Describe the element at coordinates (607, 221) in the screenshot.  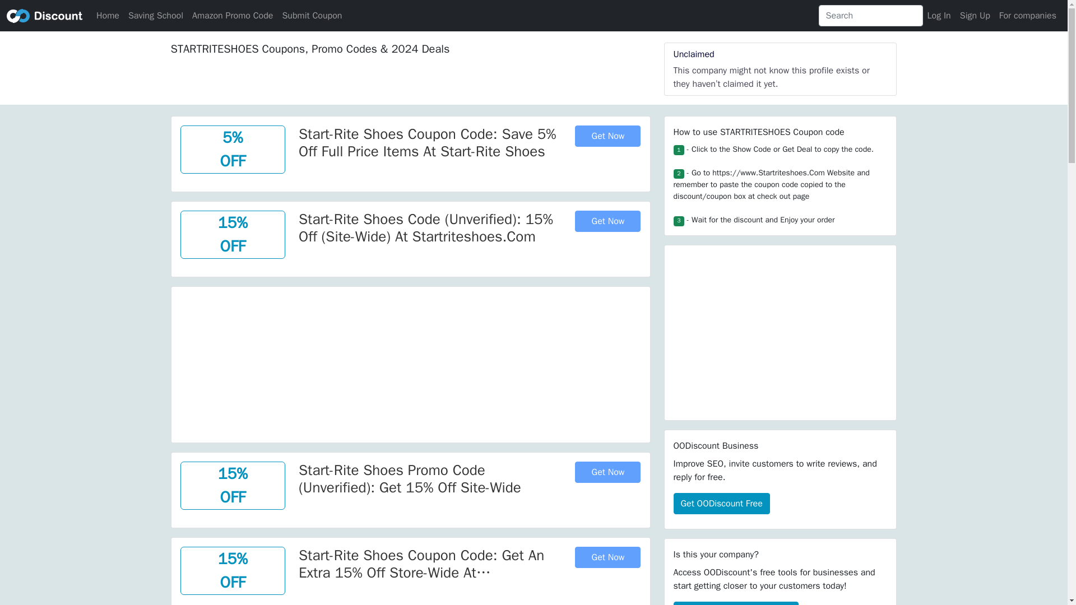
I see `Get Now` at that location.